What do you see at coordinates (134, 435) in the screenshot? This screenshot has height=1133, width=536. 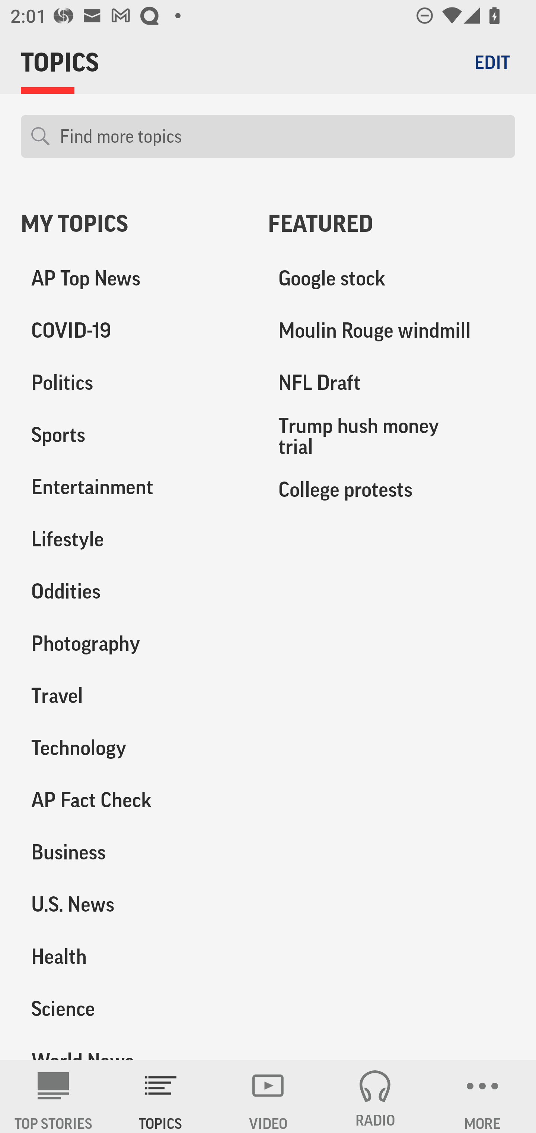 I see `Sports` at bounding box center [134, 435].